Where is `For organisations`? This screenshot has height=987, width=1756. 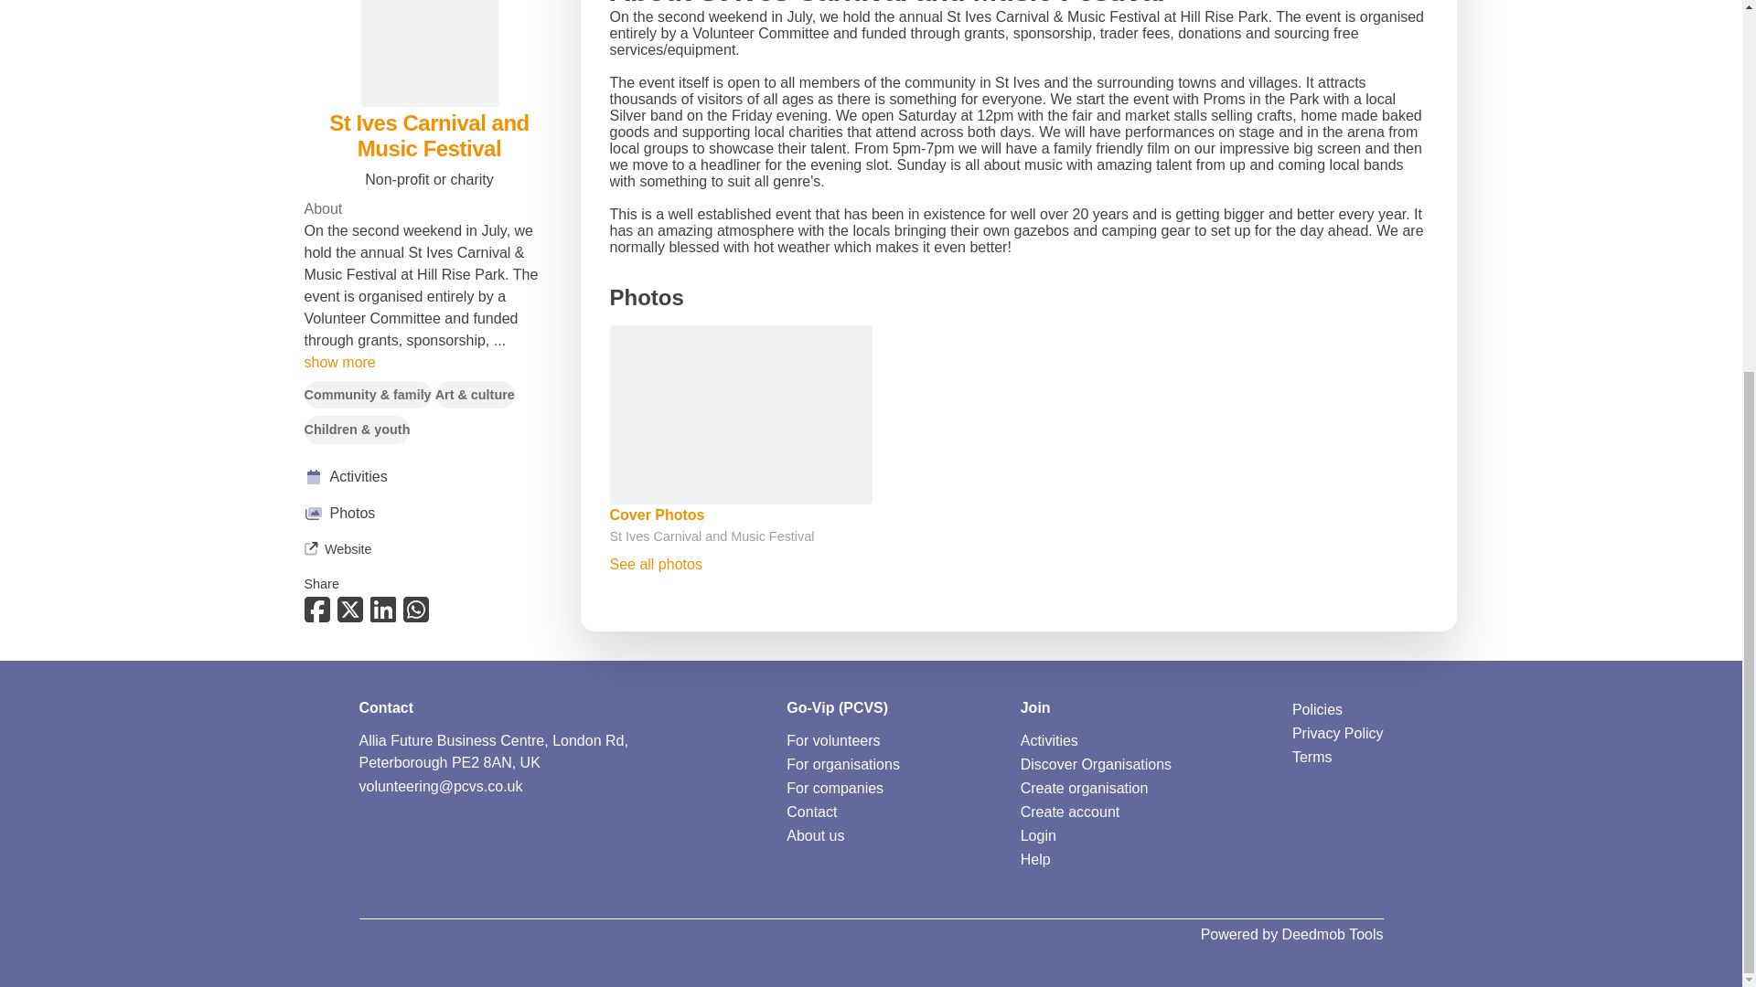 For organisations is located at coordinates (843, 764).